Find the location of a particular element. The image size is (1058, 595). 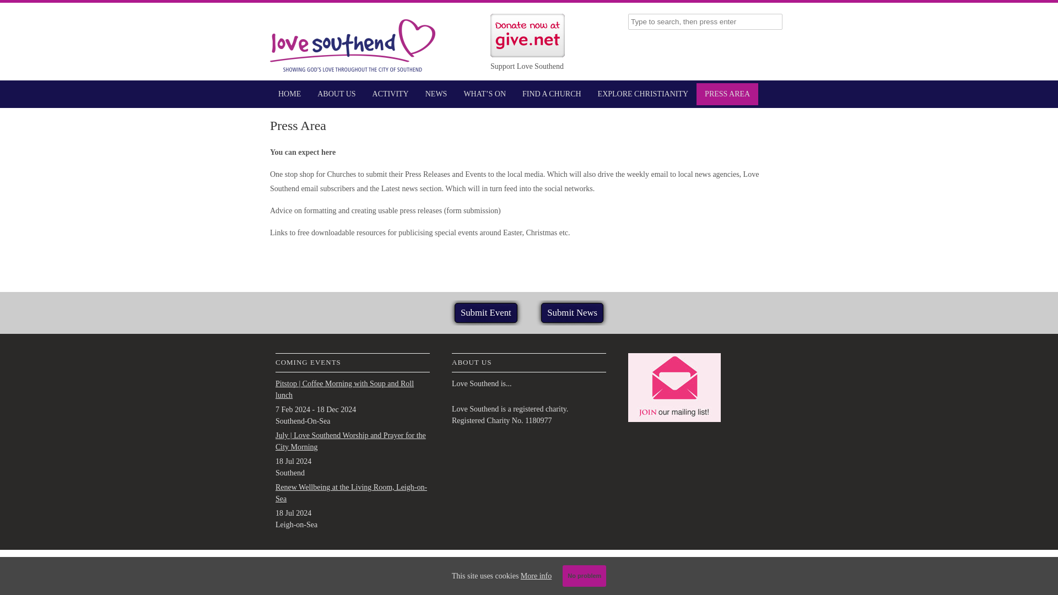

Submit Event is located at coordinates (486, 313).